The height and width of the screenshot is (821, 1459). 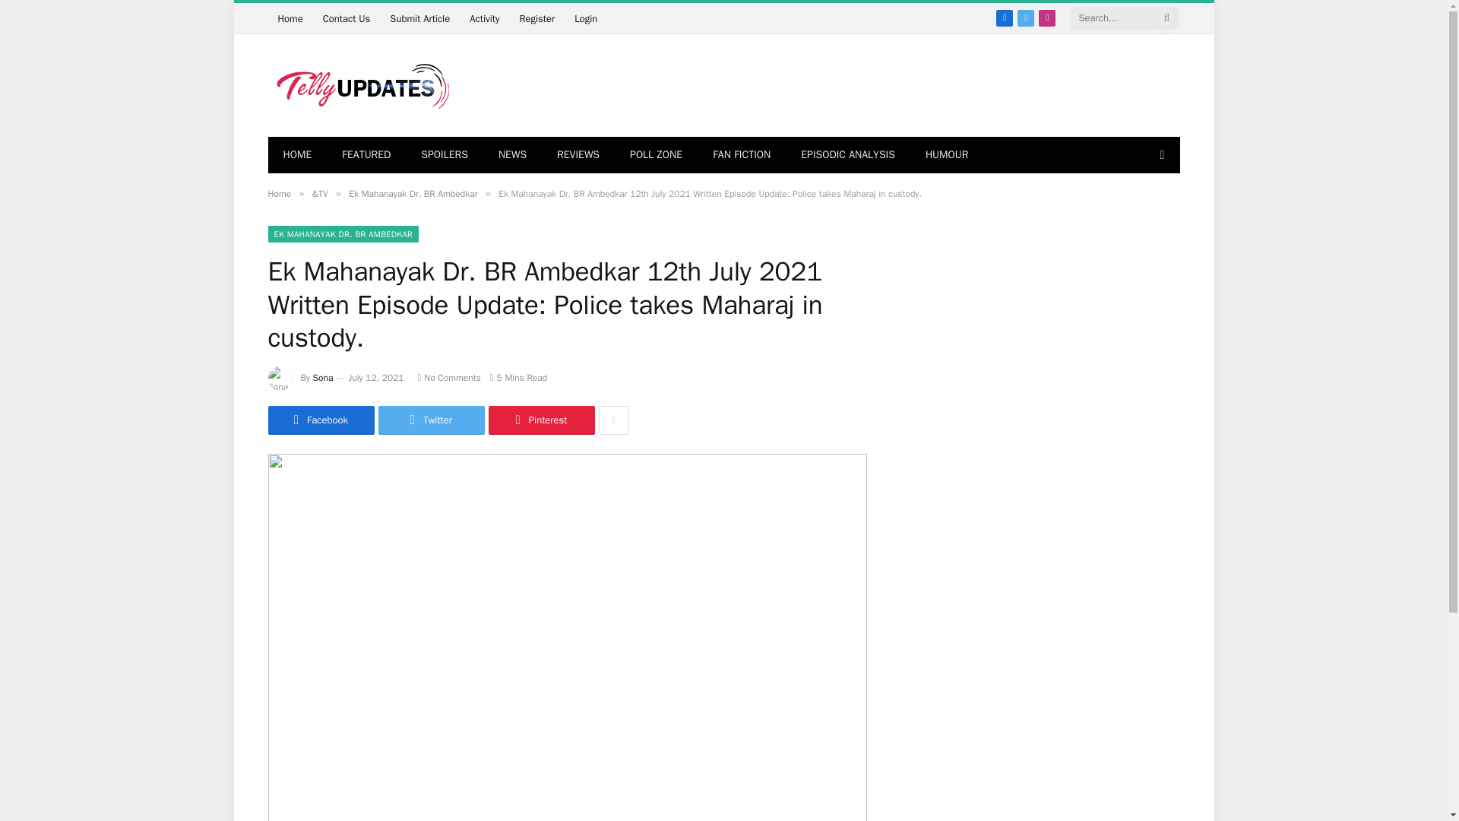 What do you see at coordinates (359, 85) in the screenshot?
I see `Telly Updates` at bounding box center [359, 85].